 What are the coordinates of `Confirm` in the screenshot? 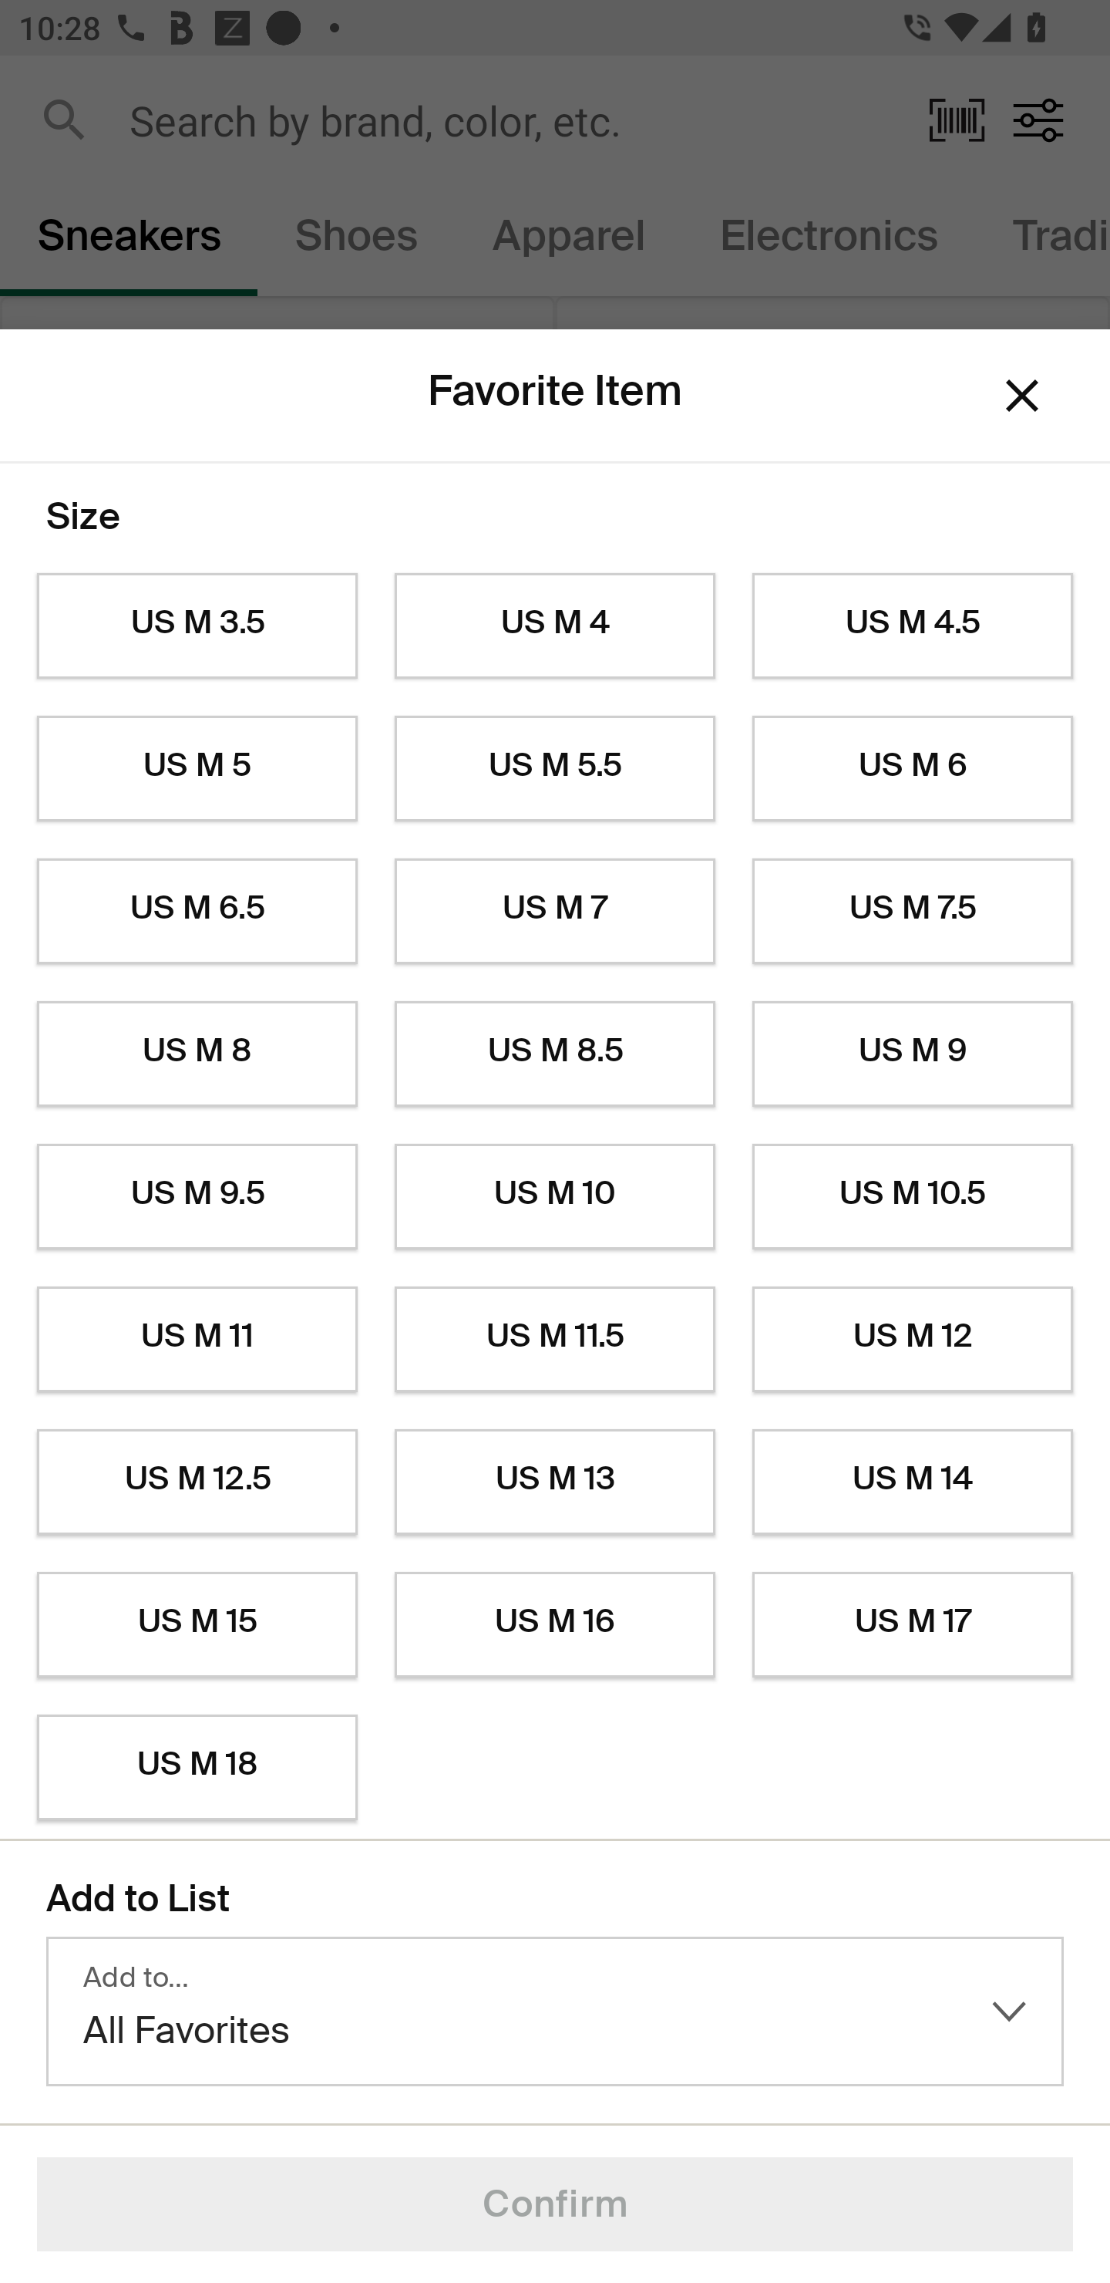 It's located at (555, 2204).